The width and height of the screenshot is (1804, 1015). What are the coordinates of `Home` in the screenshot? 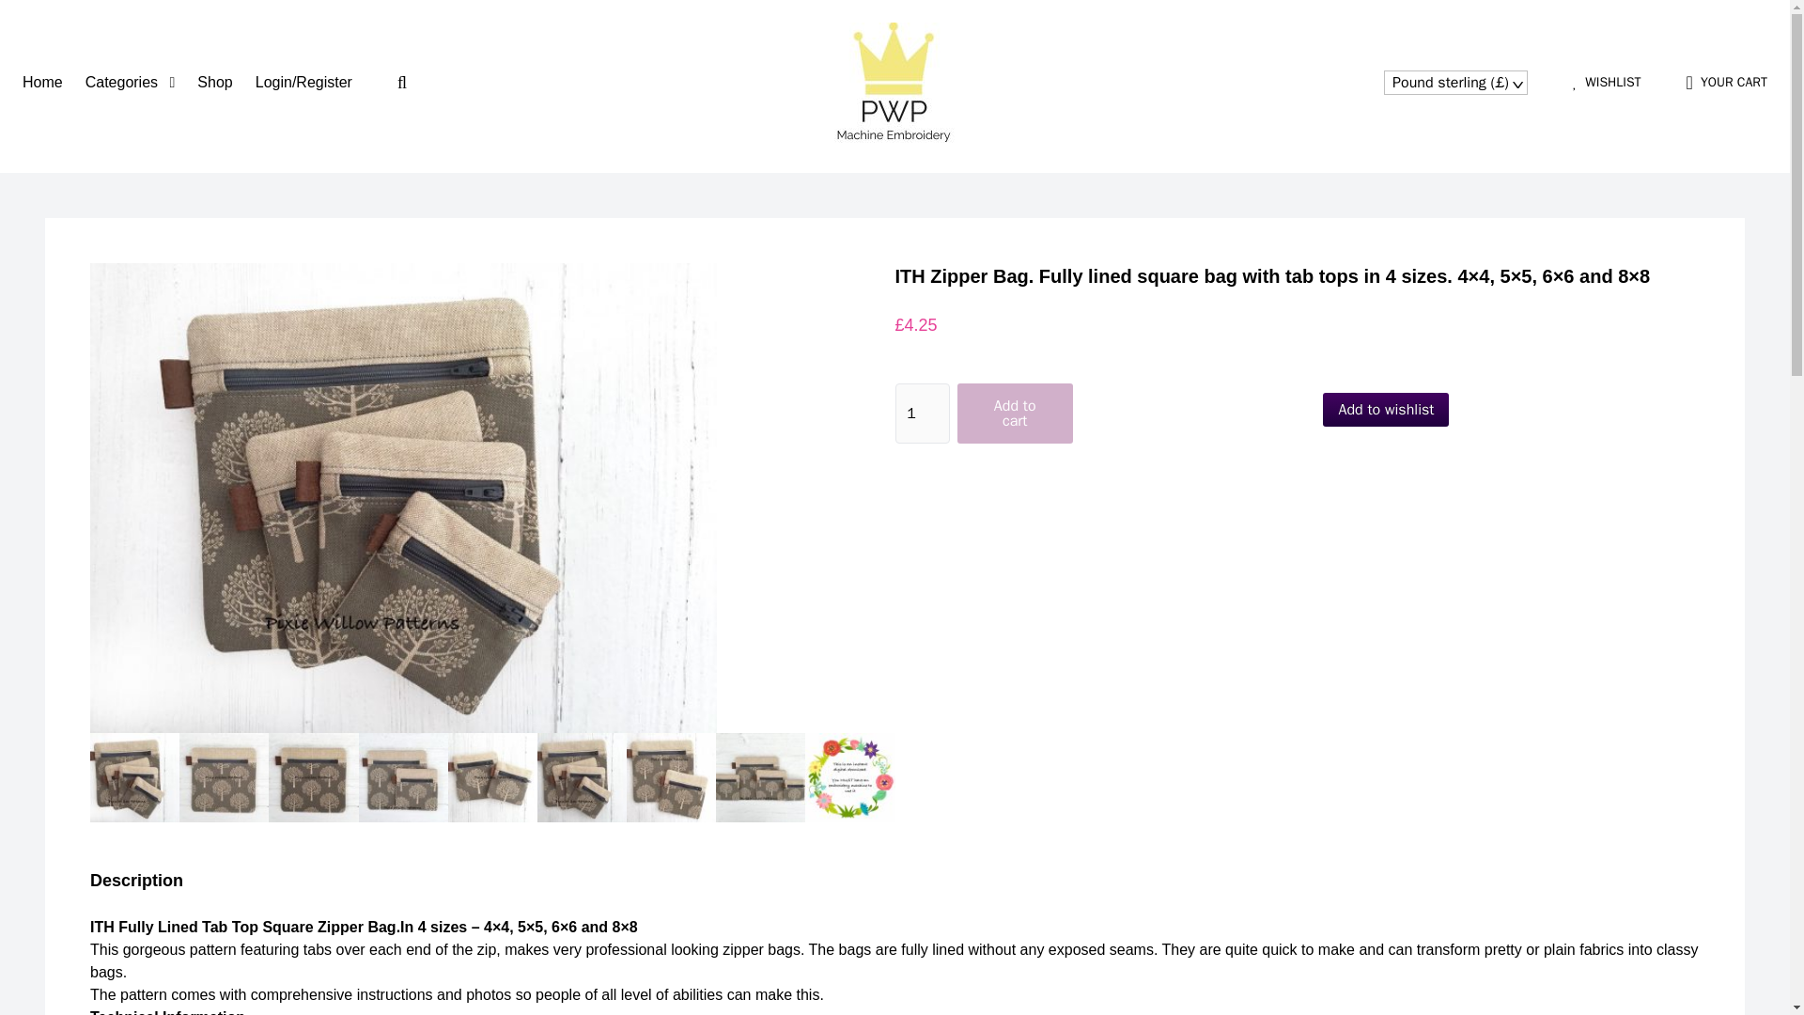 It's located at (42, 82).